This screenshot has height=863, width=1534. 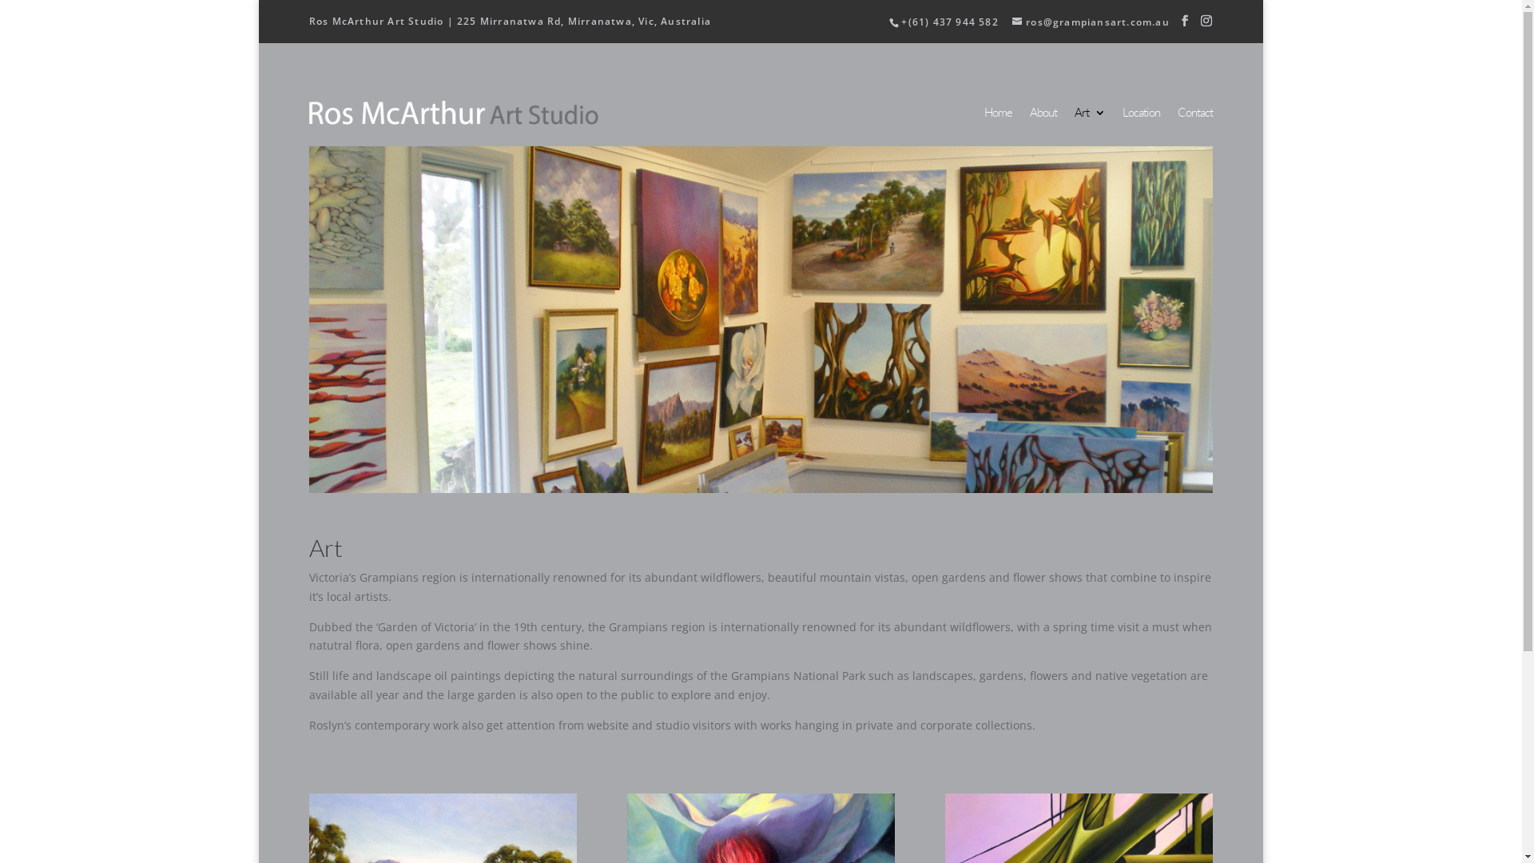 I want to click on ros@grampiansart.com.au, so click(x=1091, y=22).